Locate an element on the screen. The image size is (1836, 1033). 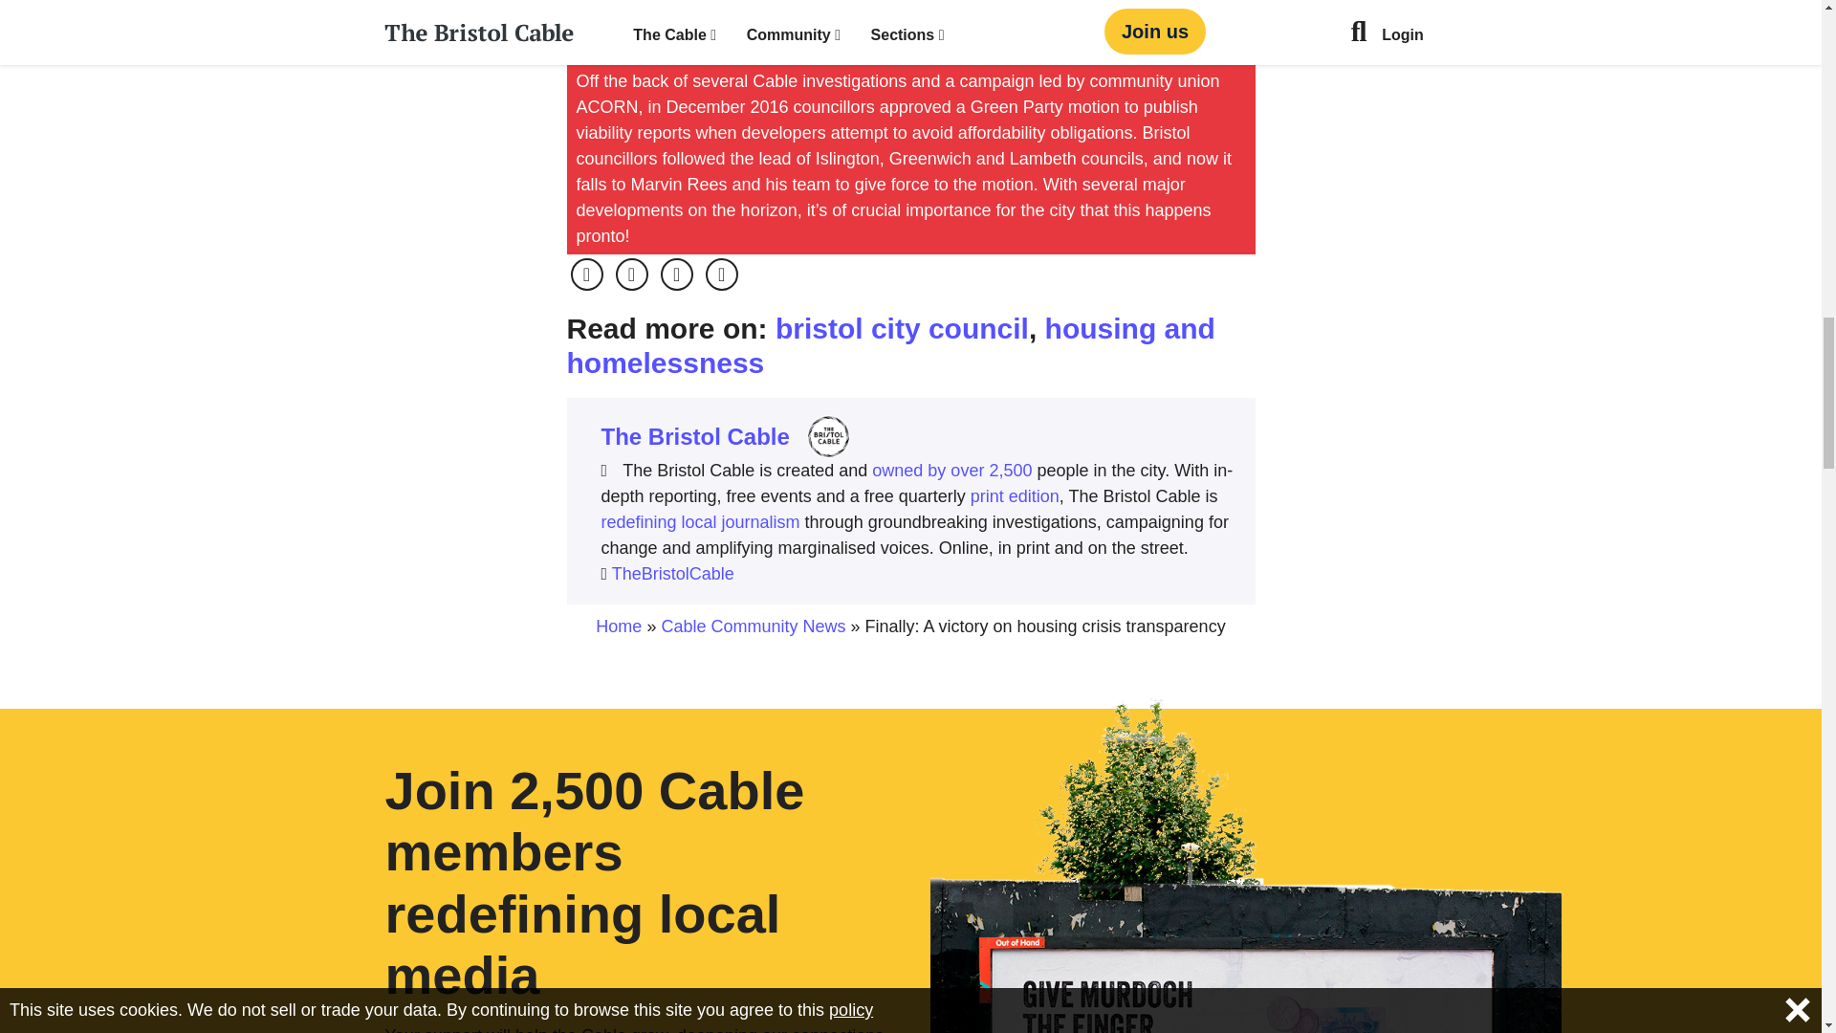
Opens in a new tab is located at coordinates (677, 274).